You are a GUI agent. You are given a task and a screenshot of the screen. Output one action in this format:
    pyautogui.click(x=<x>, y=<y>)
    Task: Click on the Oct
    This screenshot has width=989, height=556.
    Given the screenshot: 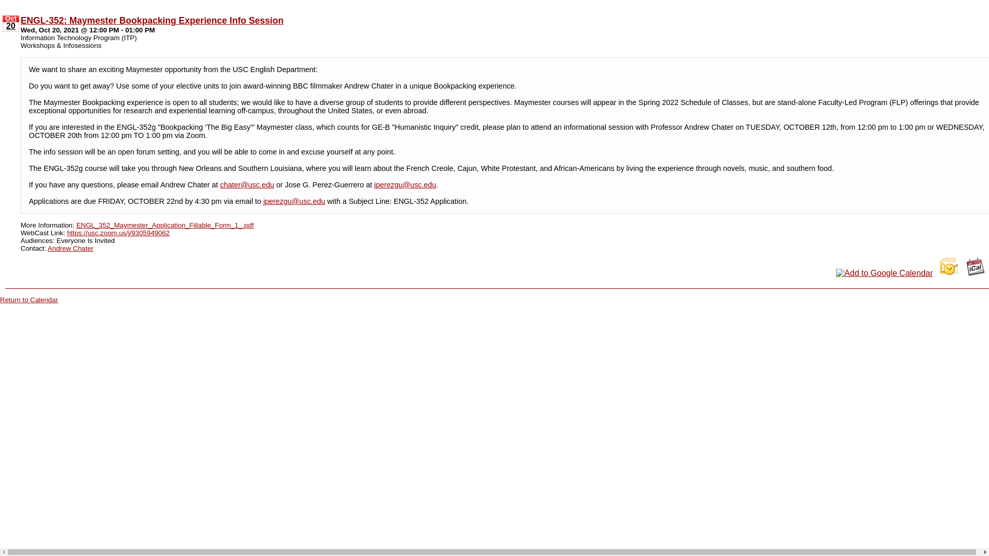 What is the action you would take?
    pyautogui.click(x=10, y=19)
    